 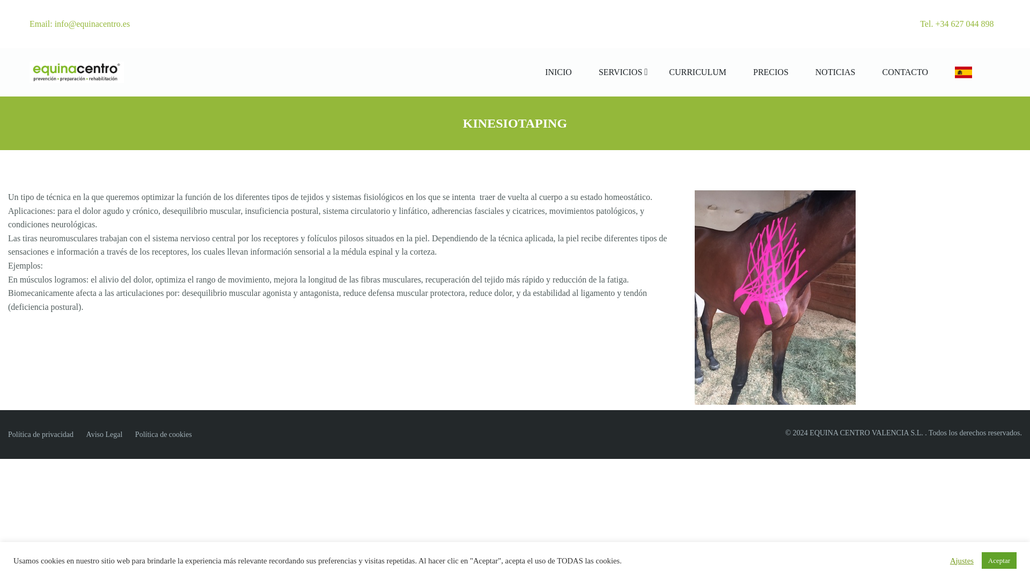 What do you see at coordinates (104, 434) in the screenshot?
I see `Aviso Legal` at bounding box center [104, 434].